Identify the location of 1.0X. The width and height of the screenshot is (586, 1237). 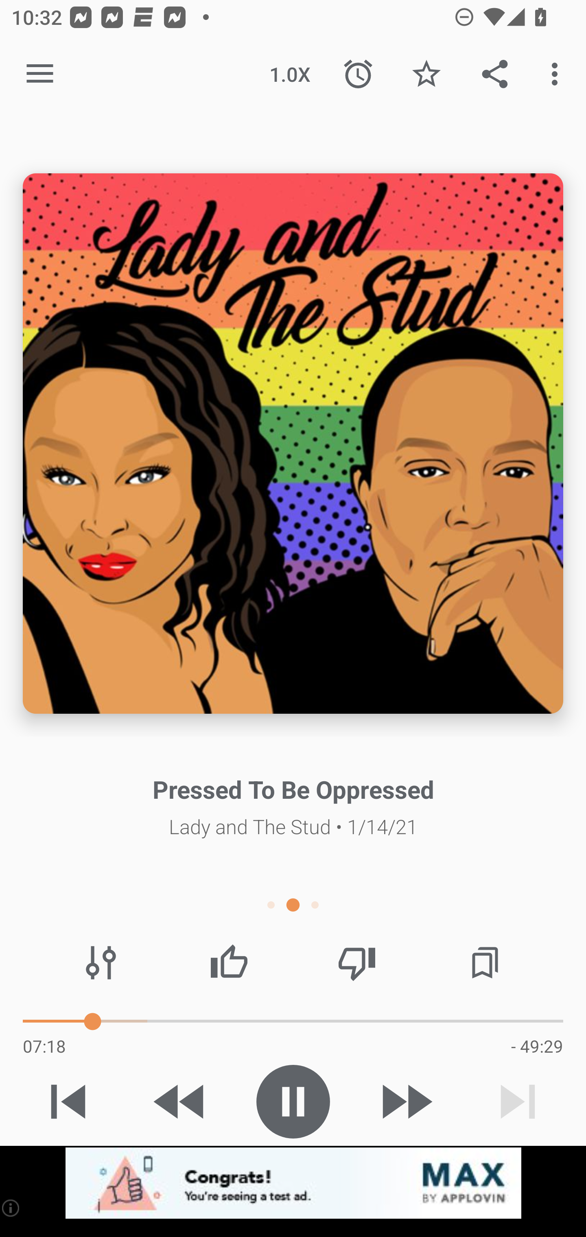
(290, 74).